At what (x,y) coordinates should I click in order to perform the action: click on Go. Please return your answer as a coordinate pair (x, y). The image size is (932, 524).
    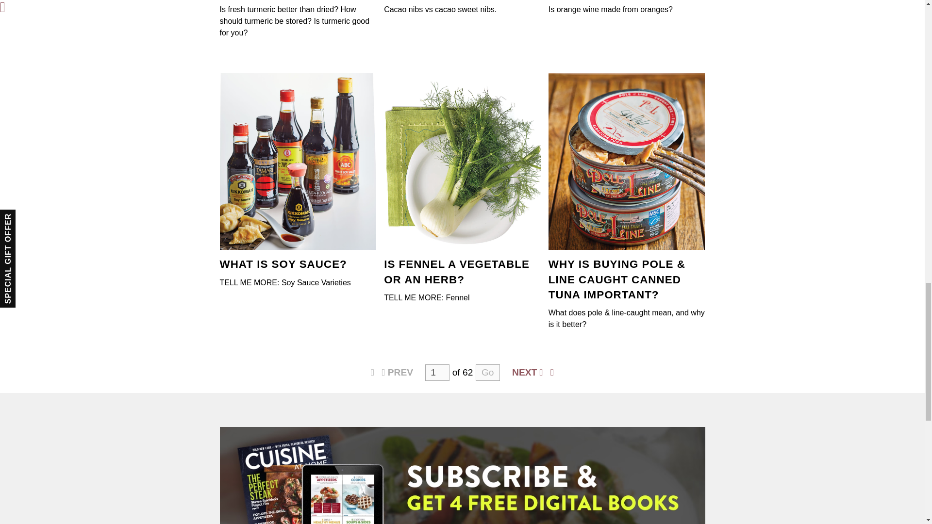
    Looking at the image, I should click on (487, 373).